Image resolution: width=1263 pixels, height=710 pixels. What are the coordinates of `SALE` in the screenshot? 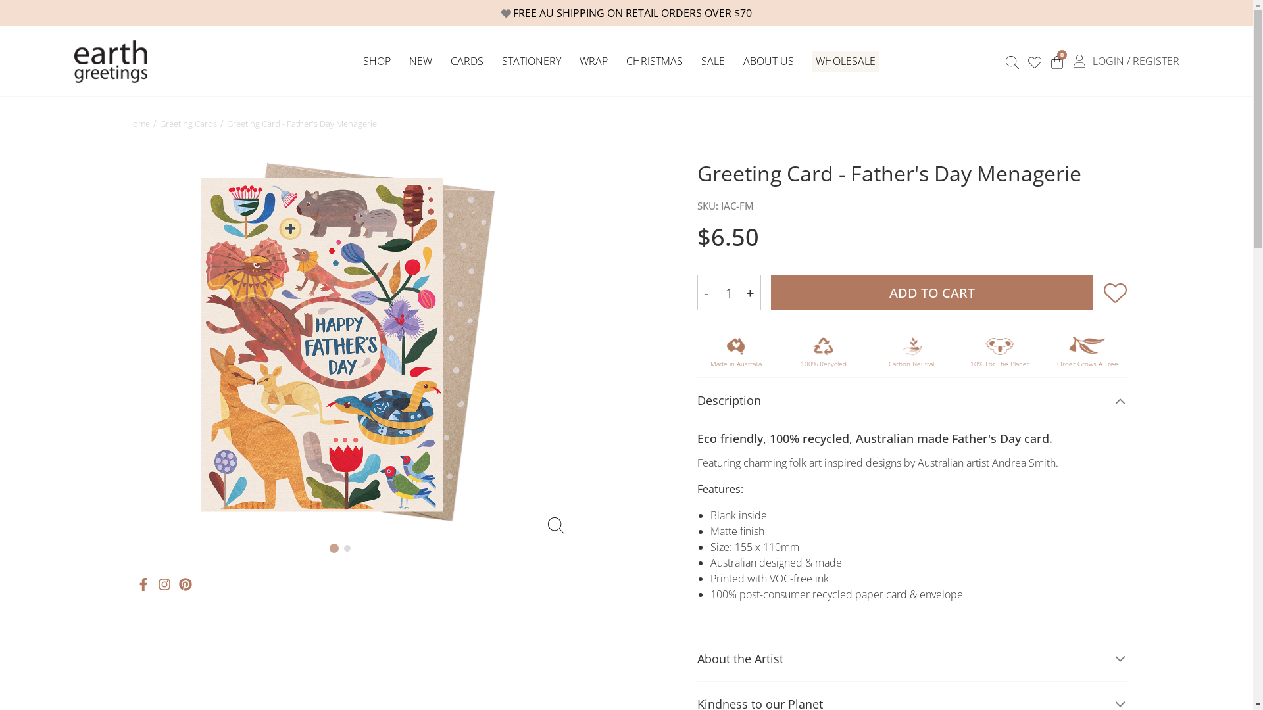 It's located at (713, 61).